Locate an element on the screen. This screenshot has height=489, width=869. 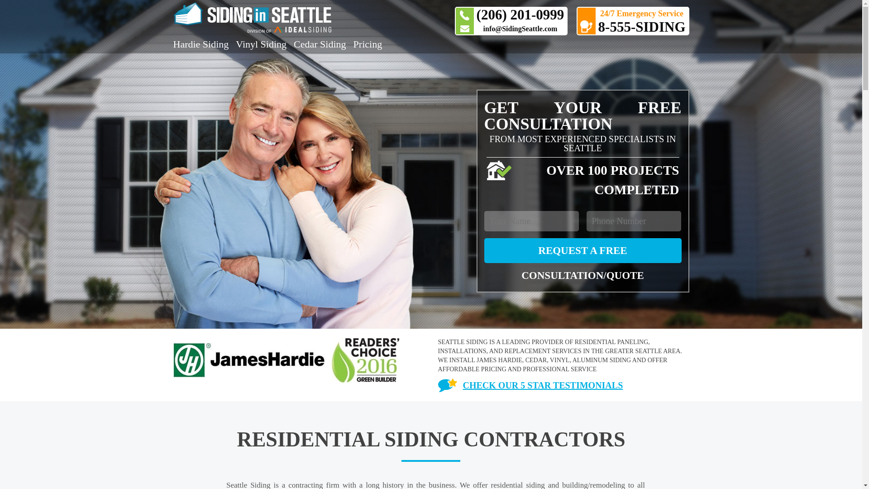
CHECK OUR 5 STAR TESTIMONIALS is located at coordinates (530, 385).